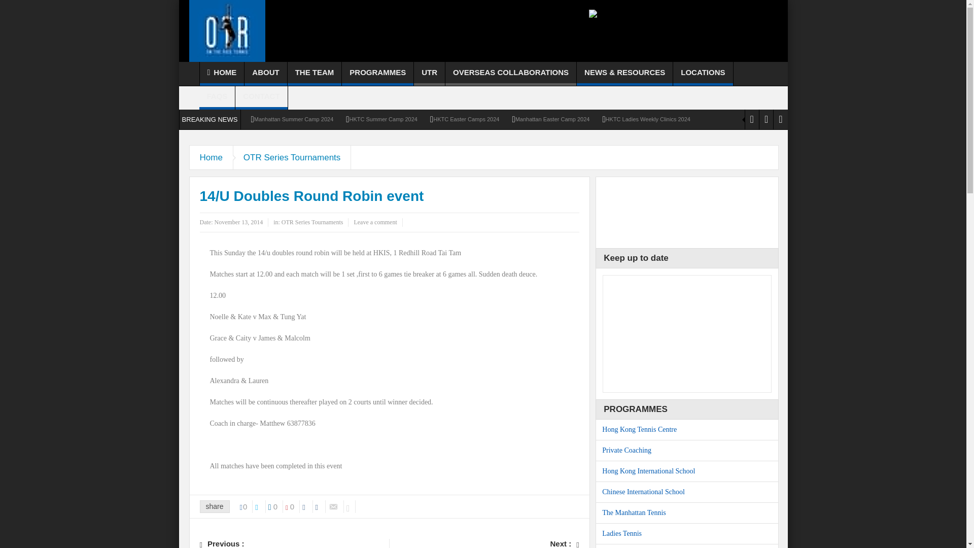  I want to click on THE TEAM, so click(315, 74).